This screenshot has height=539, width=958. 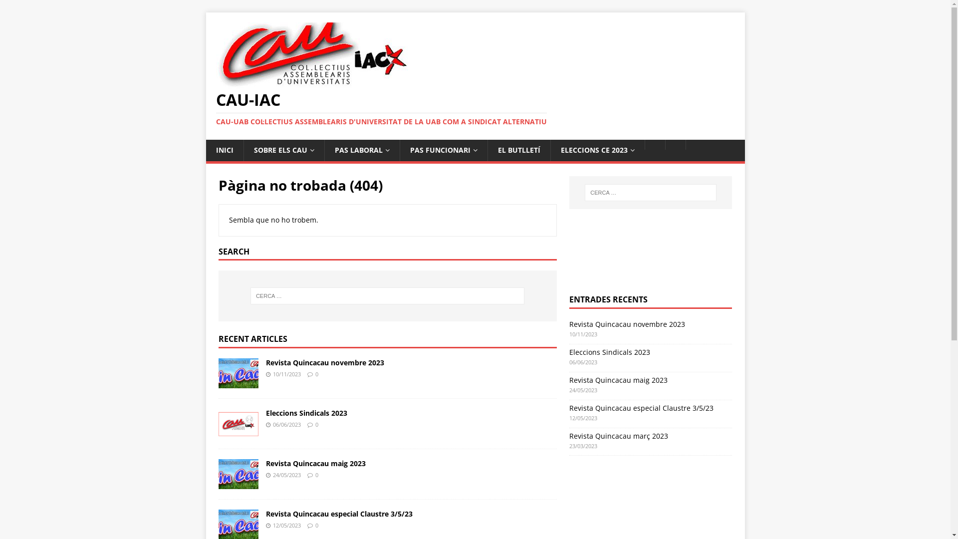 I want to click on Revista Quincacau maig 2023, so click(x=239, y=483).